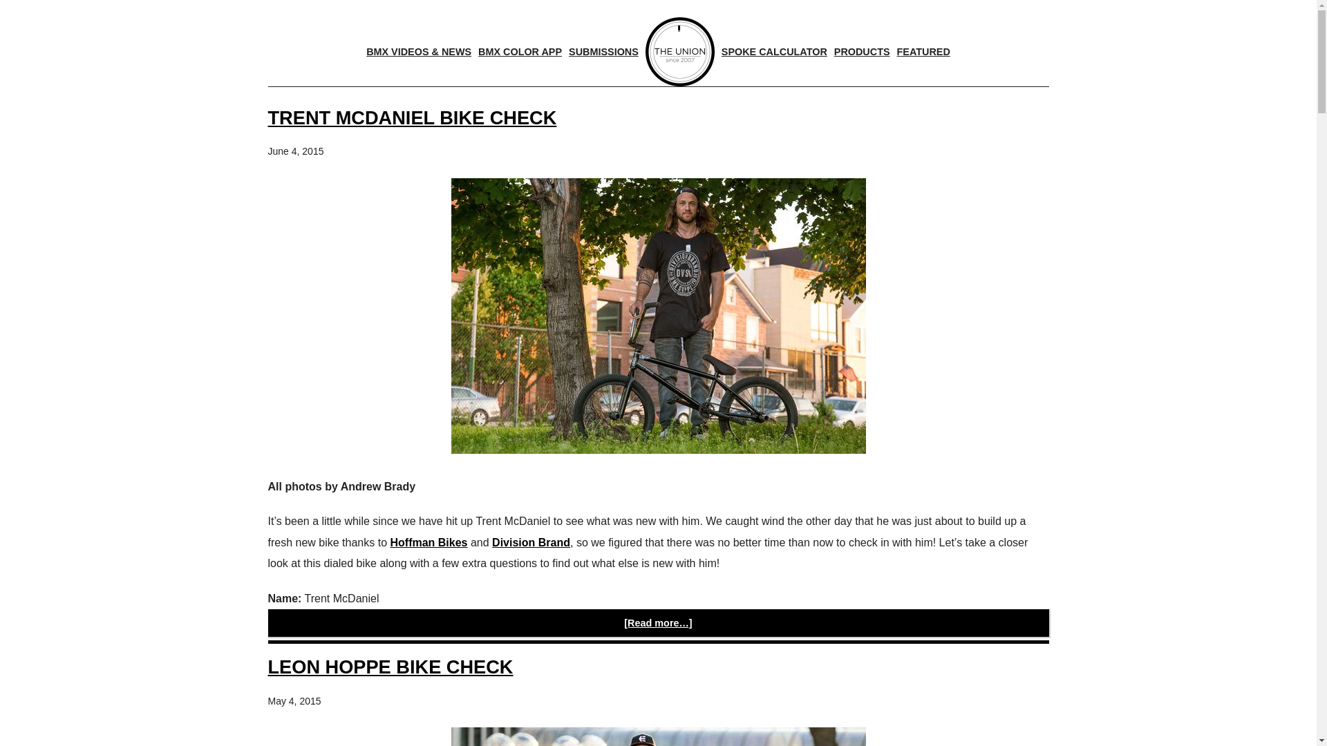 The image size is (1327, 746). What do you see at coordinates (412, 117) in the screenshot?
I see `TRENT MCDANIEL BIKE CHECK` at bounding box center [412, 117].